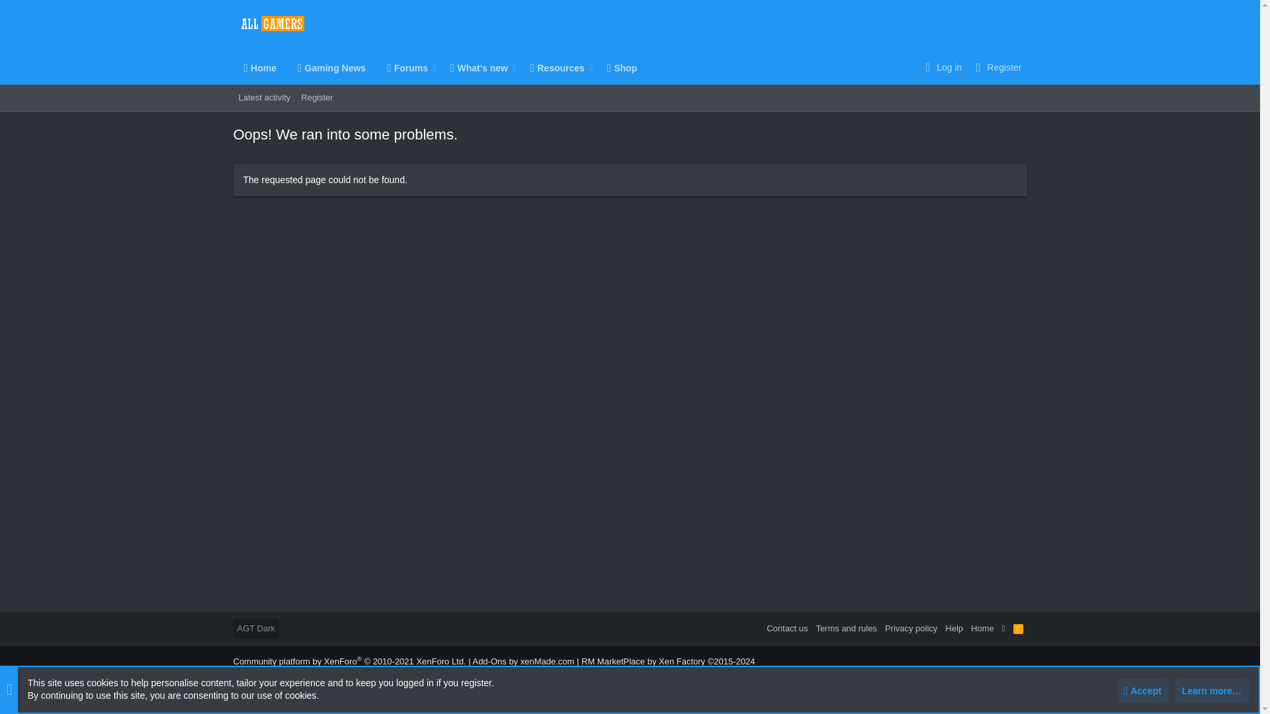 The image size is (1270, 714). Describe the element at coordinates (911, 628) in the screenshot. I see `Privacy policy` at that location.